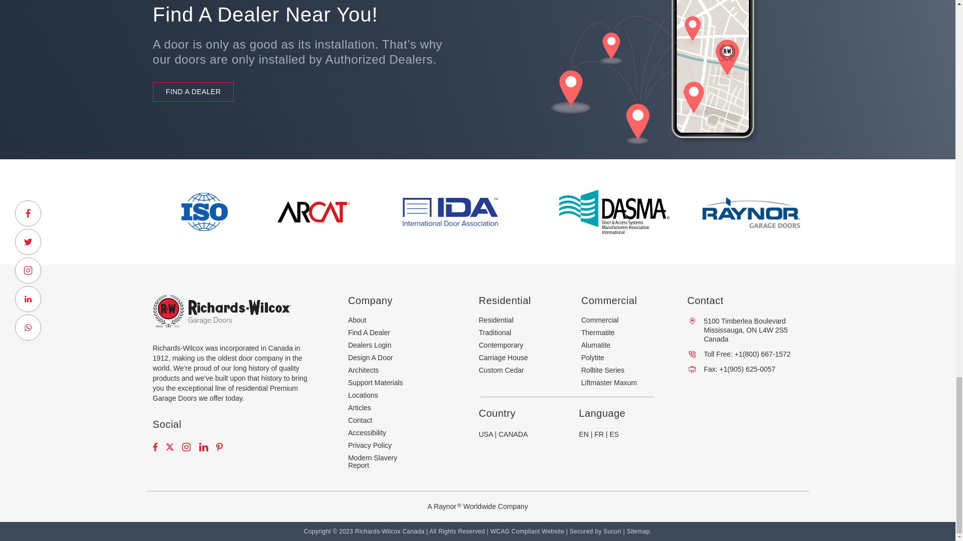 The height and width of the screenshot is (541, 963). Describe the element at coordinates (640, 79) in the screenshot. I see `find-a-dealer-mobile-locations` at that location.